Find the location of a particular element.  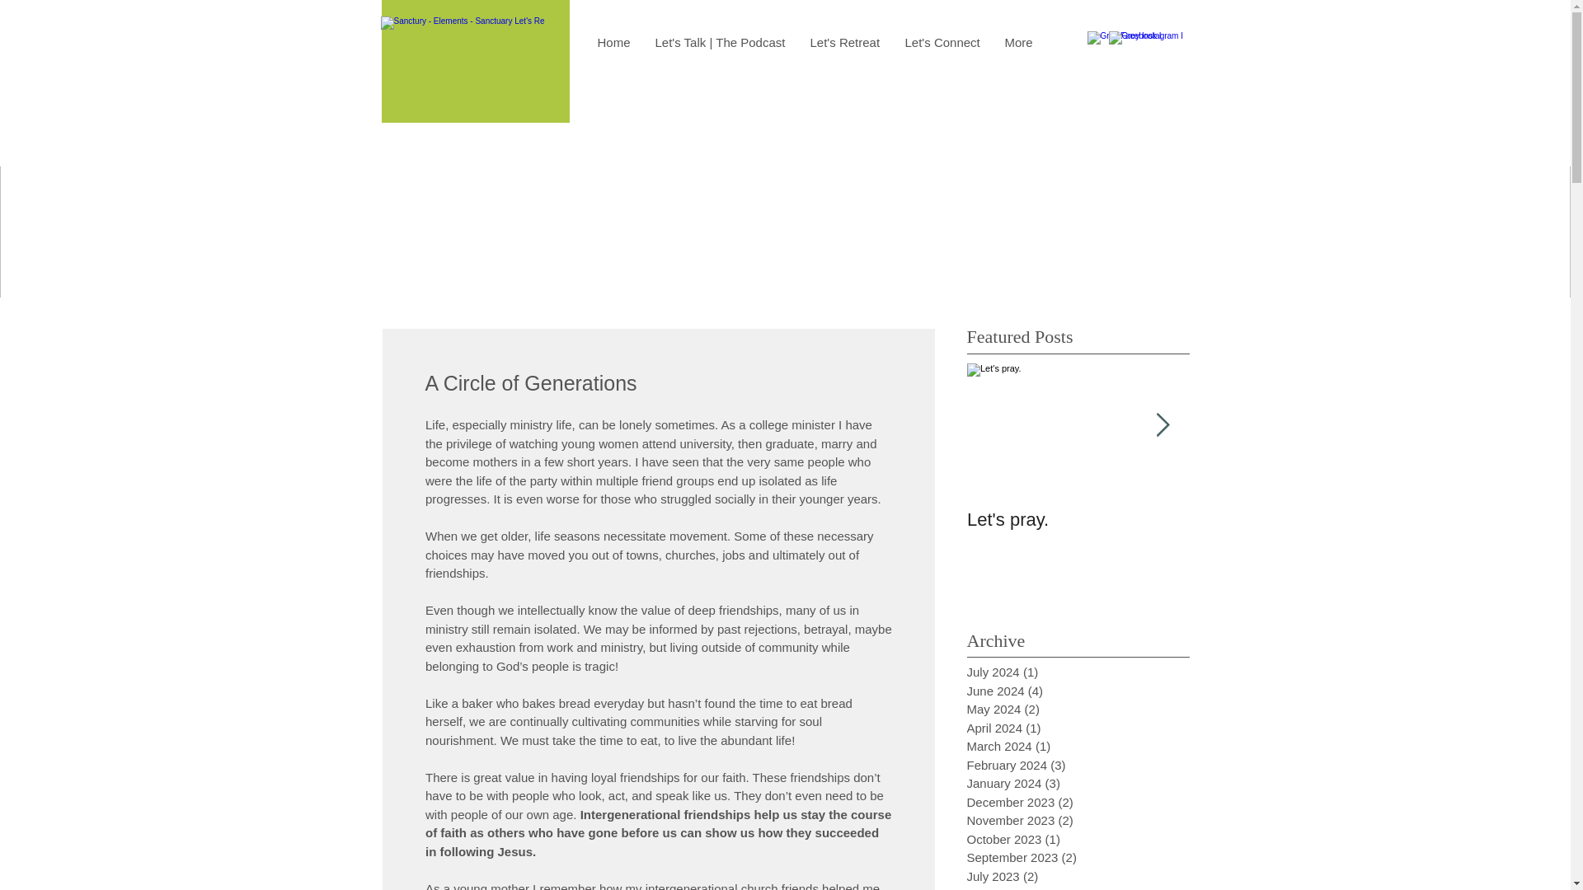

Let's pray. is located at coordinates (1077, 519).